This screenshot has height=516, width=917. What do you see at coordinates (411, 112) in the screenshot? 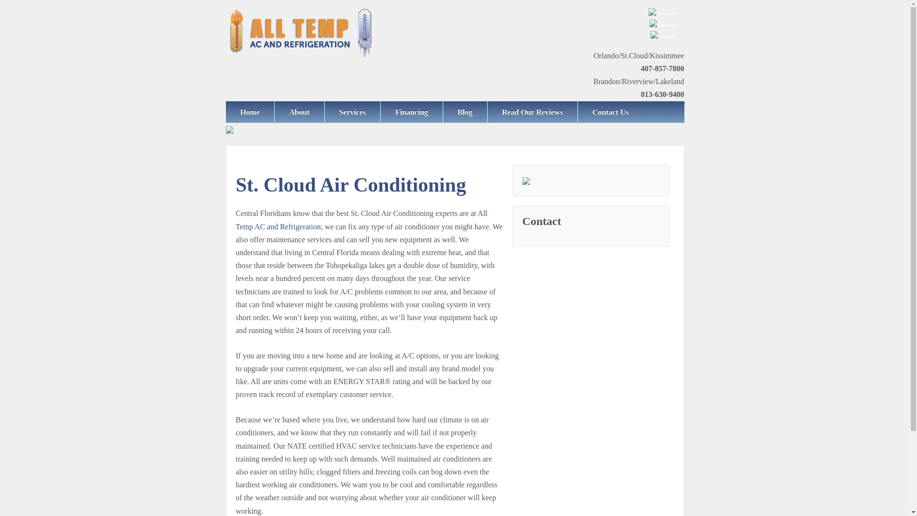
I see `Financing` at bounding box center [411, 112].